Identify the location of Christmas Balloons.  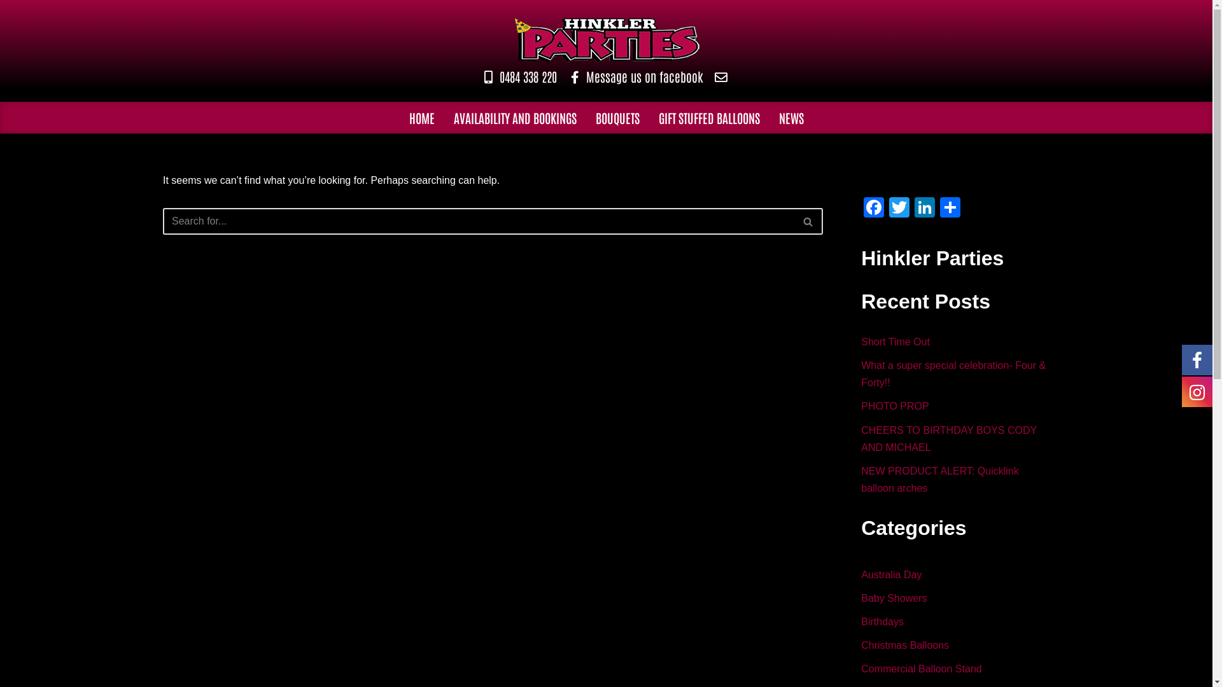
(905, 645).